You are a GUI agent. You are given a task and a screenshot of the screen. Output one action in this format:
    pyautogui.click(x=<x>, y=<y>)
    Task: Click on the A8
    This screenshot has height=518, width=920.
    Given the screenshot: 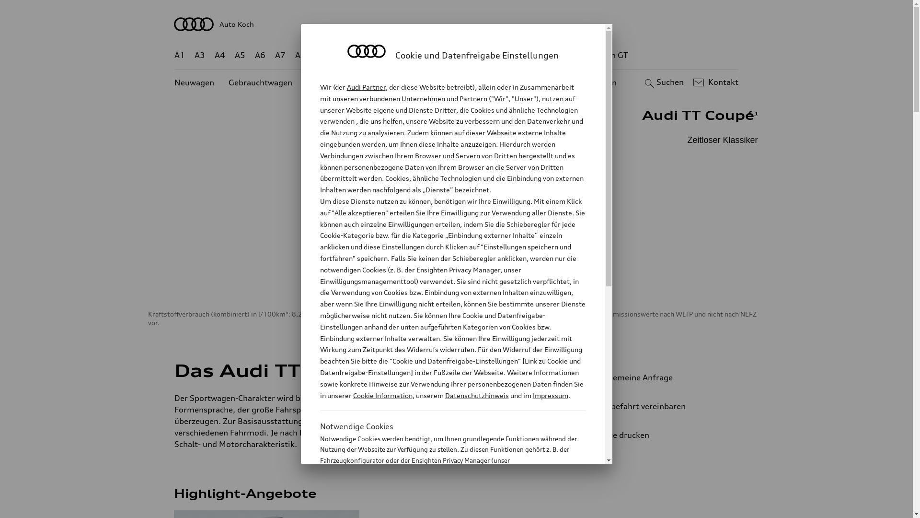 What is the action you would take?
    pyautogui.click(x=300, y=56)
    